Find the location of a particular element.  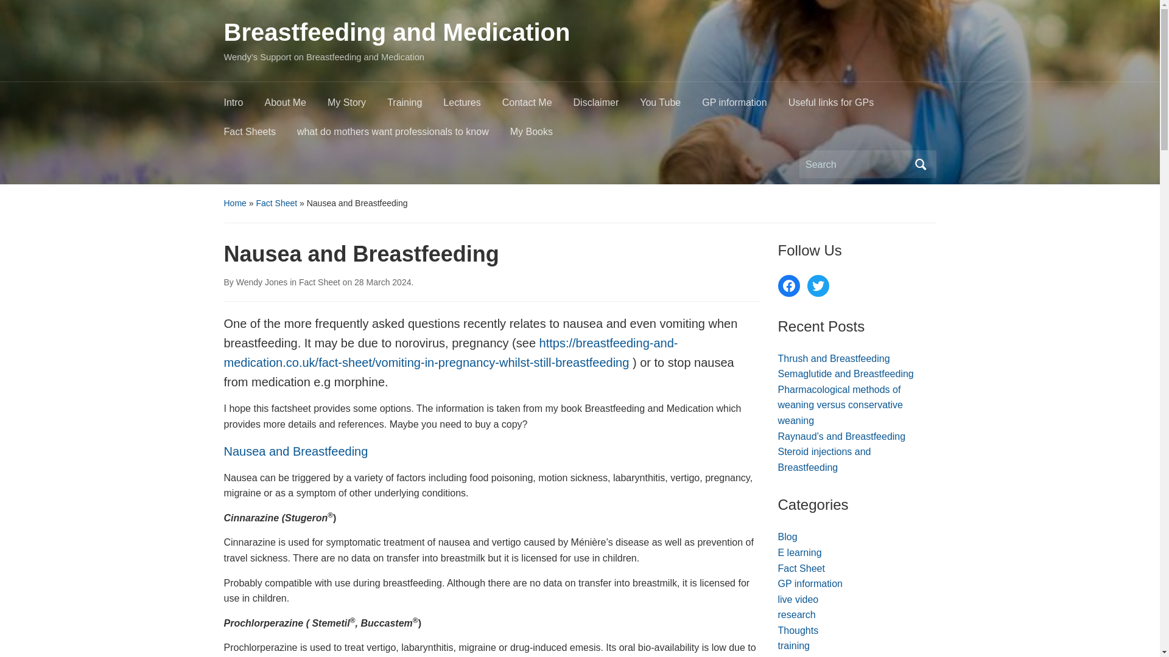

GP information is located at coordinates (745, 106).